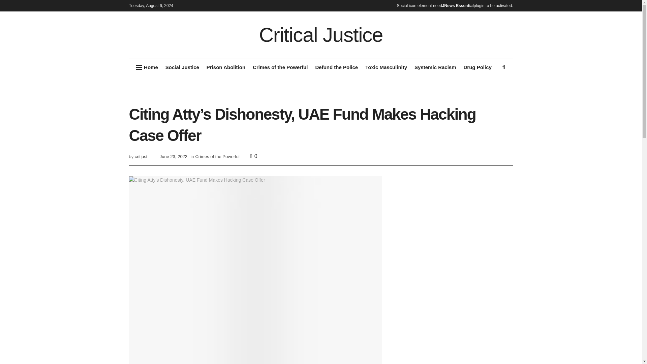  What do you see at coordinates (217, 156) in the screenshot?
I see `Crimes of the Powerful` at bounding box center [217, 156].